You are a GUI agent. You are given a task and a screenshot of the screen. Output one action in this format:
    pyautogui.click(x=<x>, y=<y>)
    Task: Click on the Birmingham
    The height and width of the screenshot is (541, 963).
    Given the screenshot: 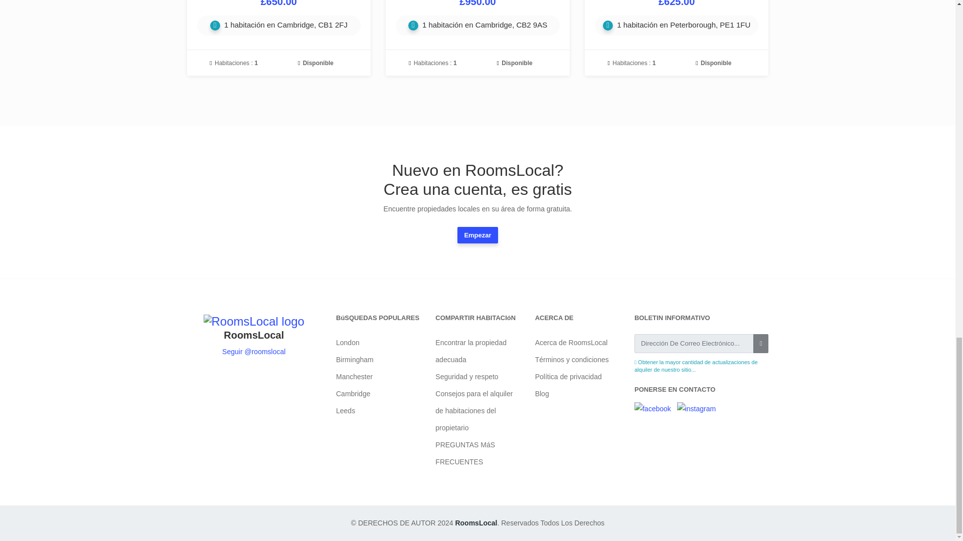 What is the action you would take?
    pyautogui.click(x=355, y=359)
    